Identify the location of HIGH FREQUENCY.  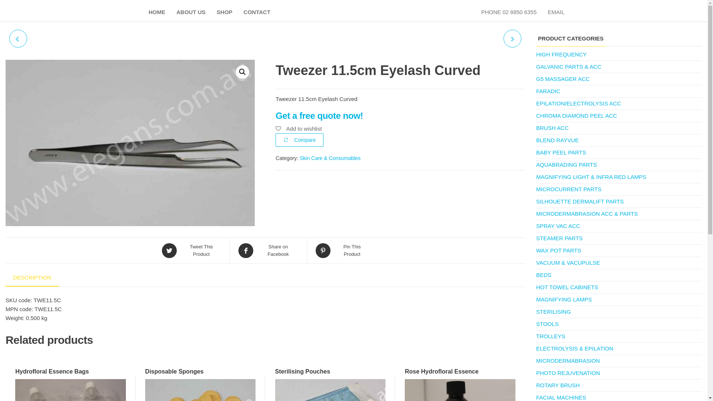
(561, 54).